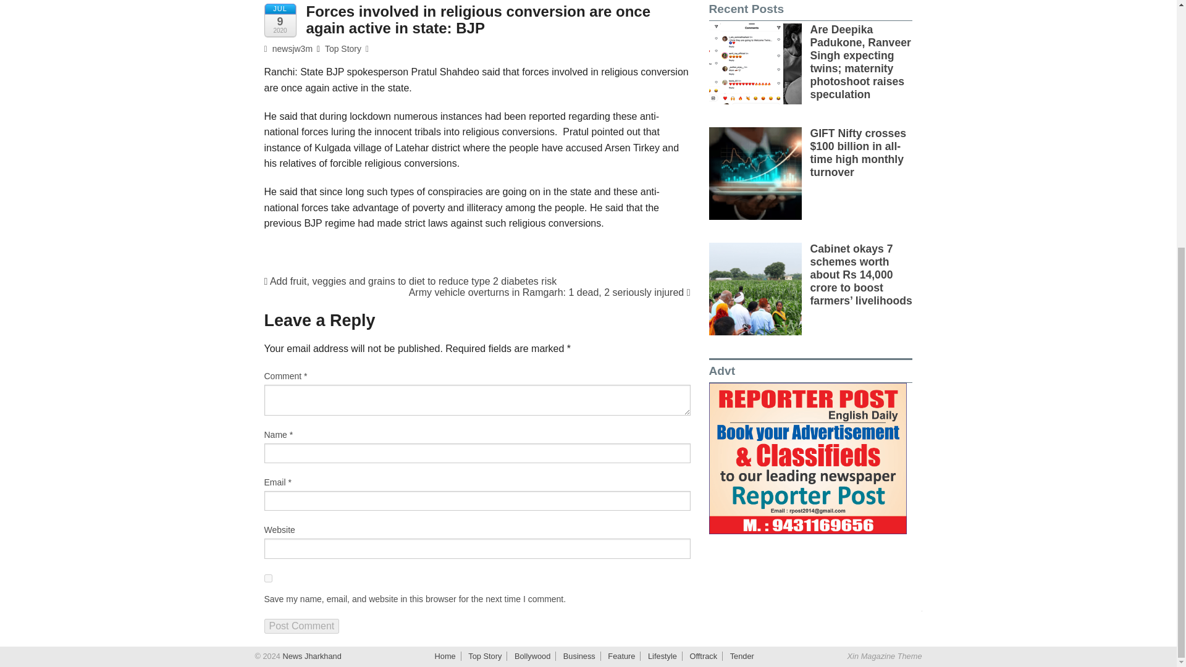  I want to click on View all posts by newsjw3m, so click(288, 49).